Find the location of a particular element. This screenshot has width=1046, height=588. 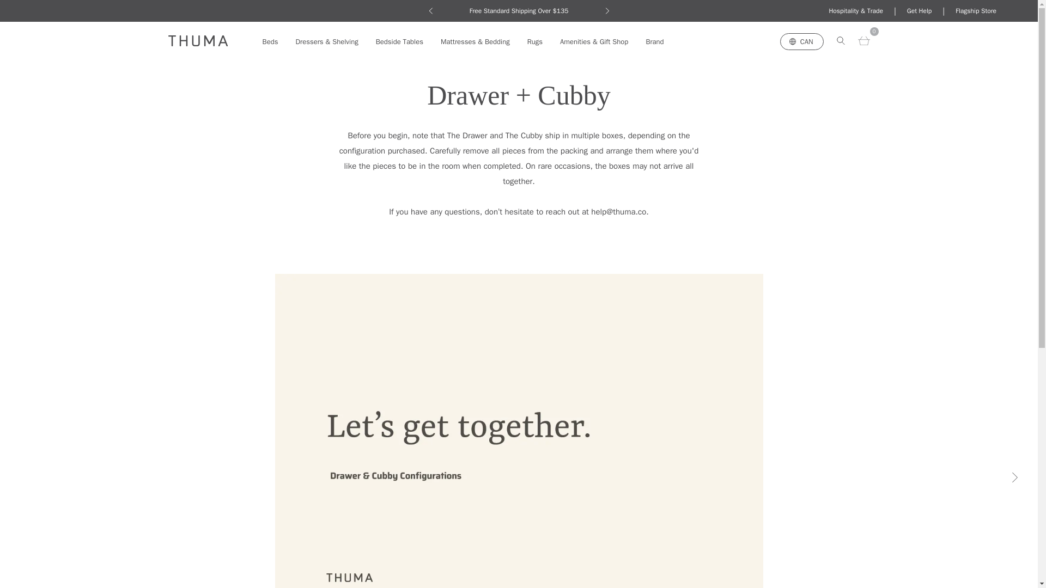

Get Help is located at coordinates (919, 11).